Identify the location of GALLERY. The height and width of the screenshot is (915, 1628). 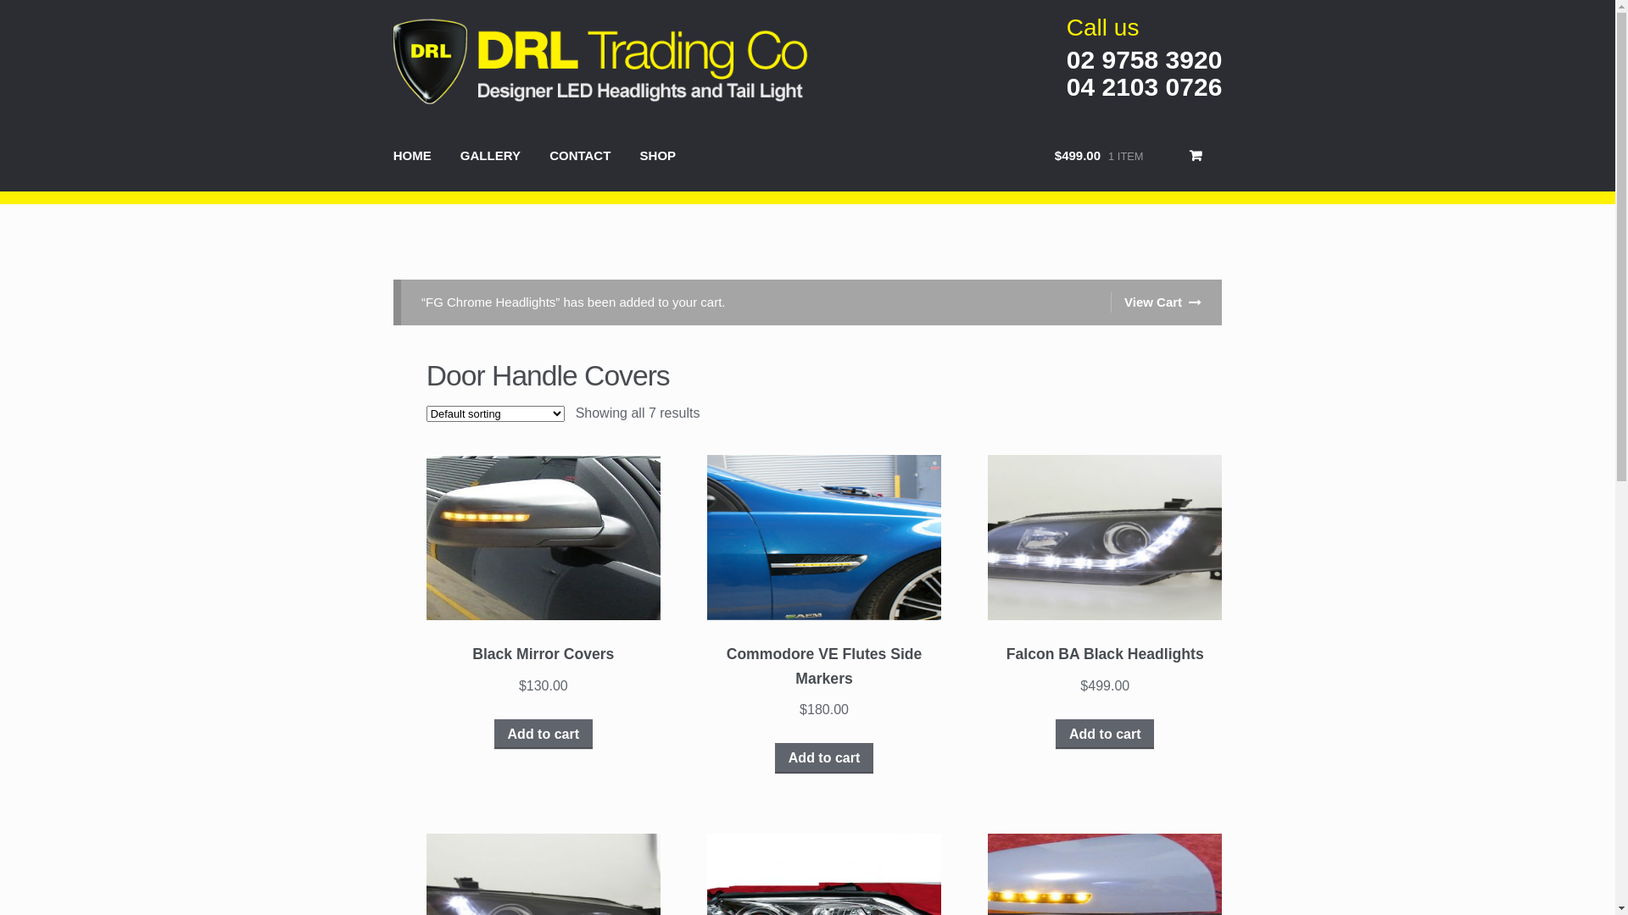
(490, 160).